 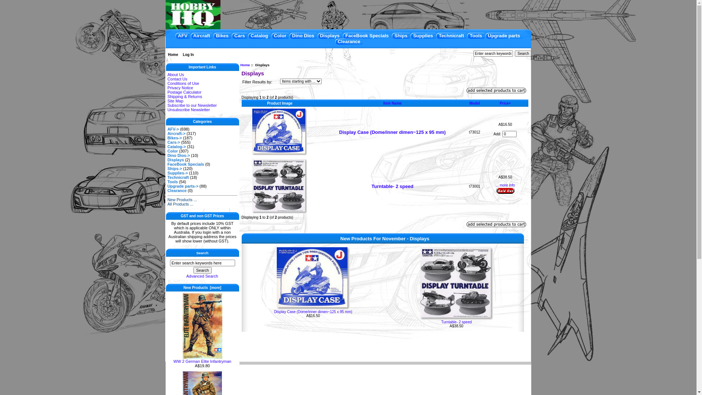 What do you see at coordinates (175, 169) in the screenshot?
I see `Ships->` at bounding box center [175, 169].